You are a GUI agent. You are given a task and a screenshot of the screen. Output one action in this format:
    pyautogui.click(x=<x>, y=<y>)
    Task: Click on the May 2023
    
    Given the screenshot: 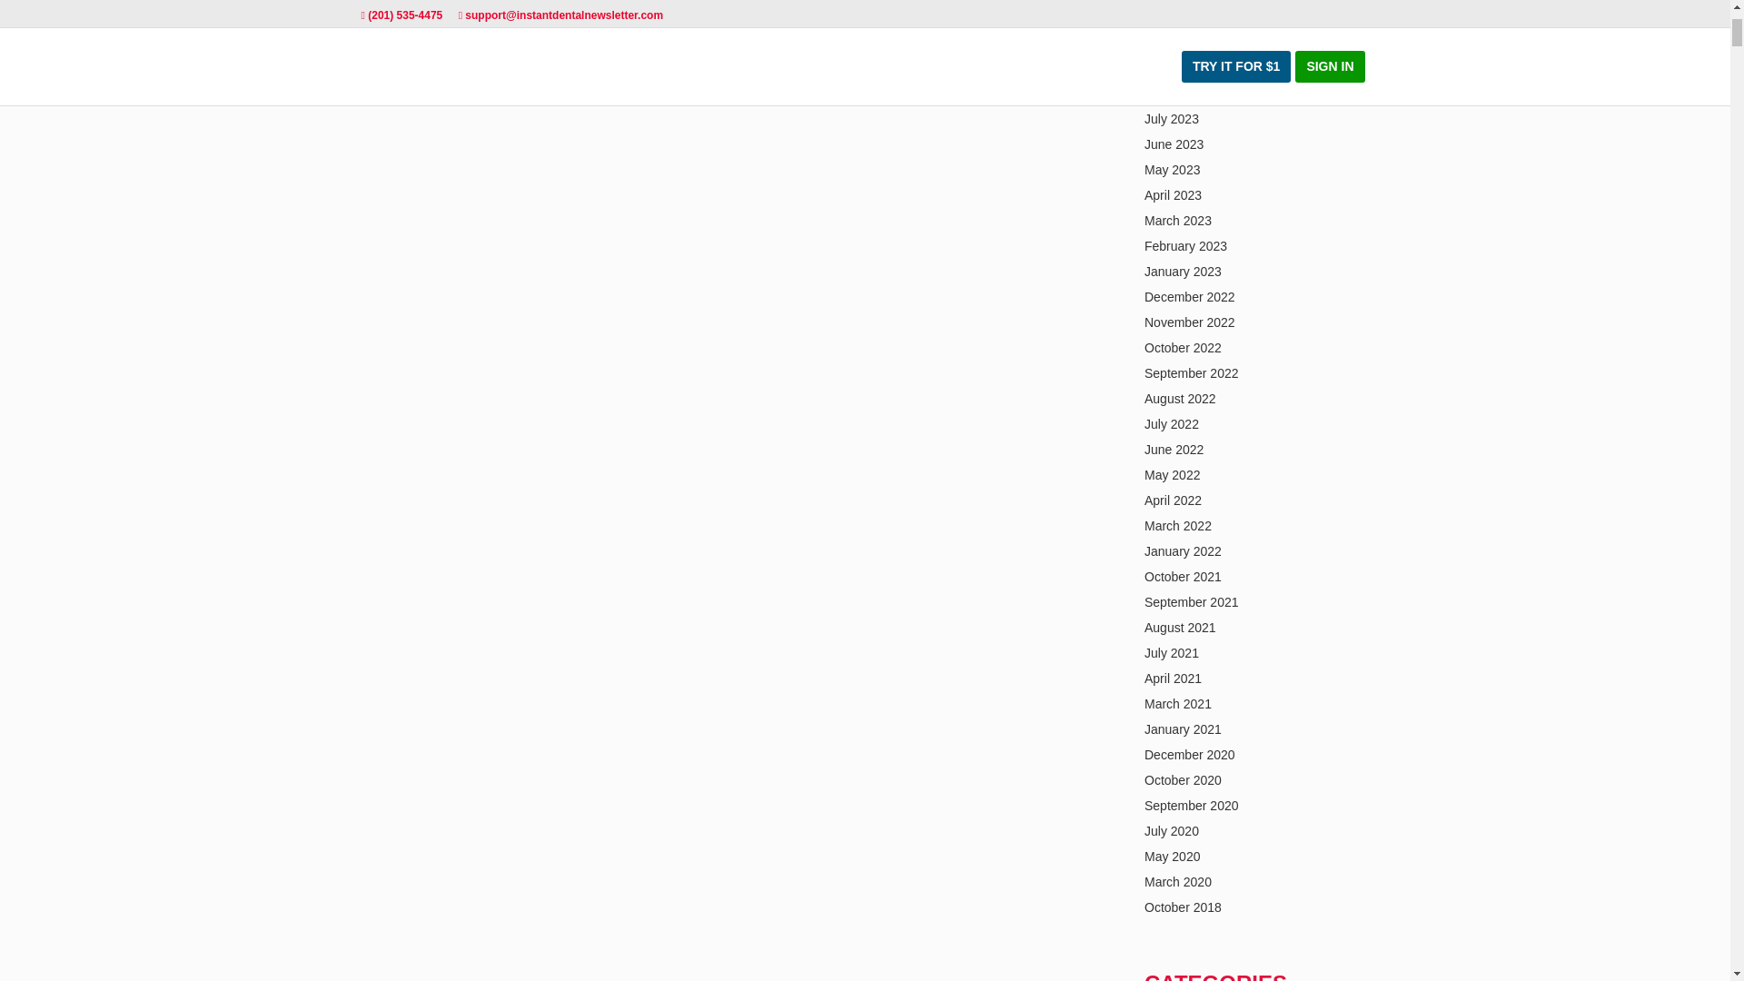 What is the action you would take?
    pyautogui.click(x=1172, y=170)
    